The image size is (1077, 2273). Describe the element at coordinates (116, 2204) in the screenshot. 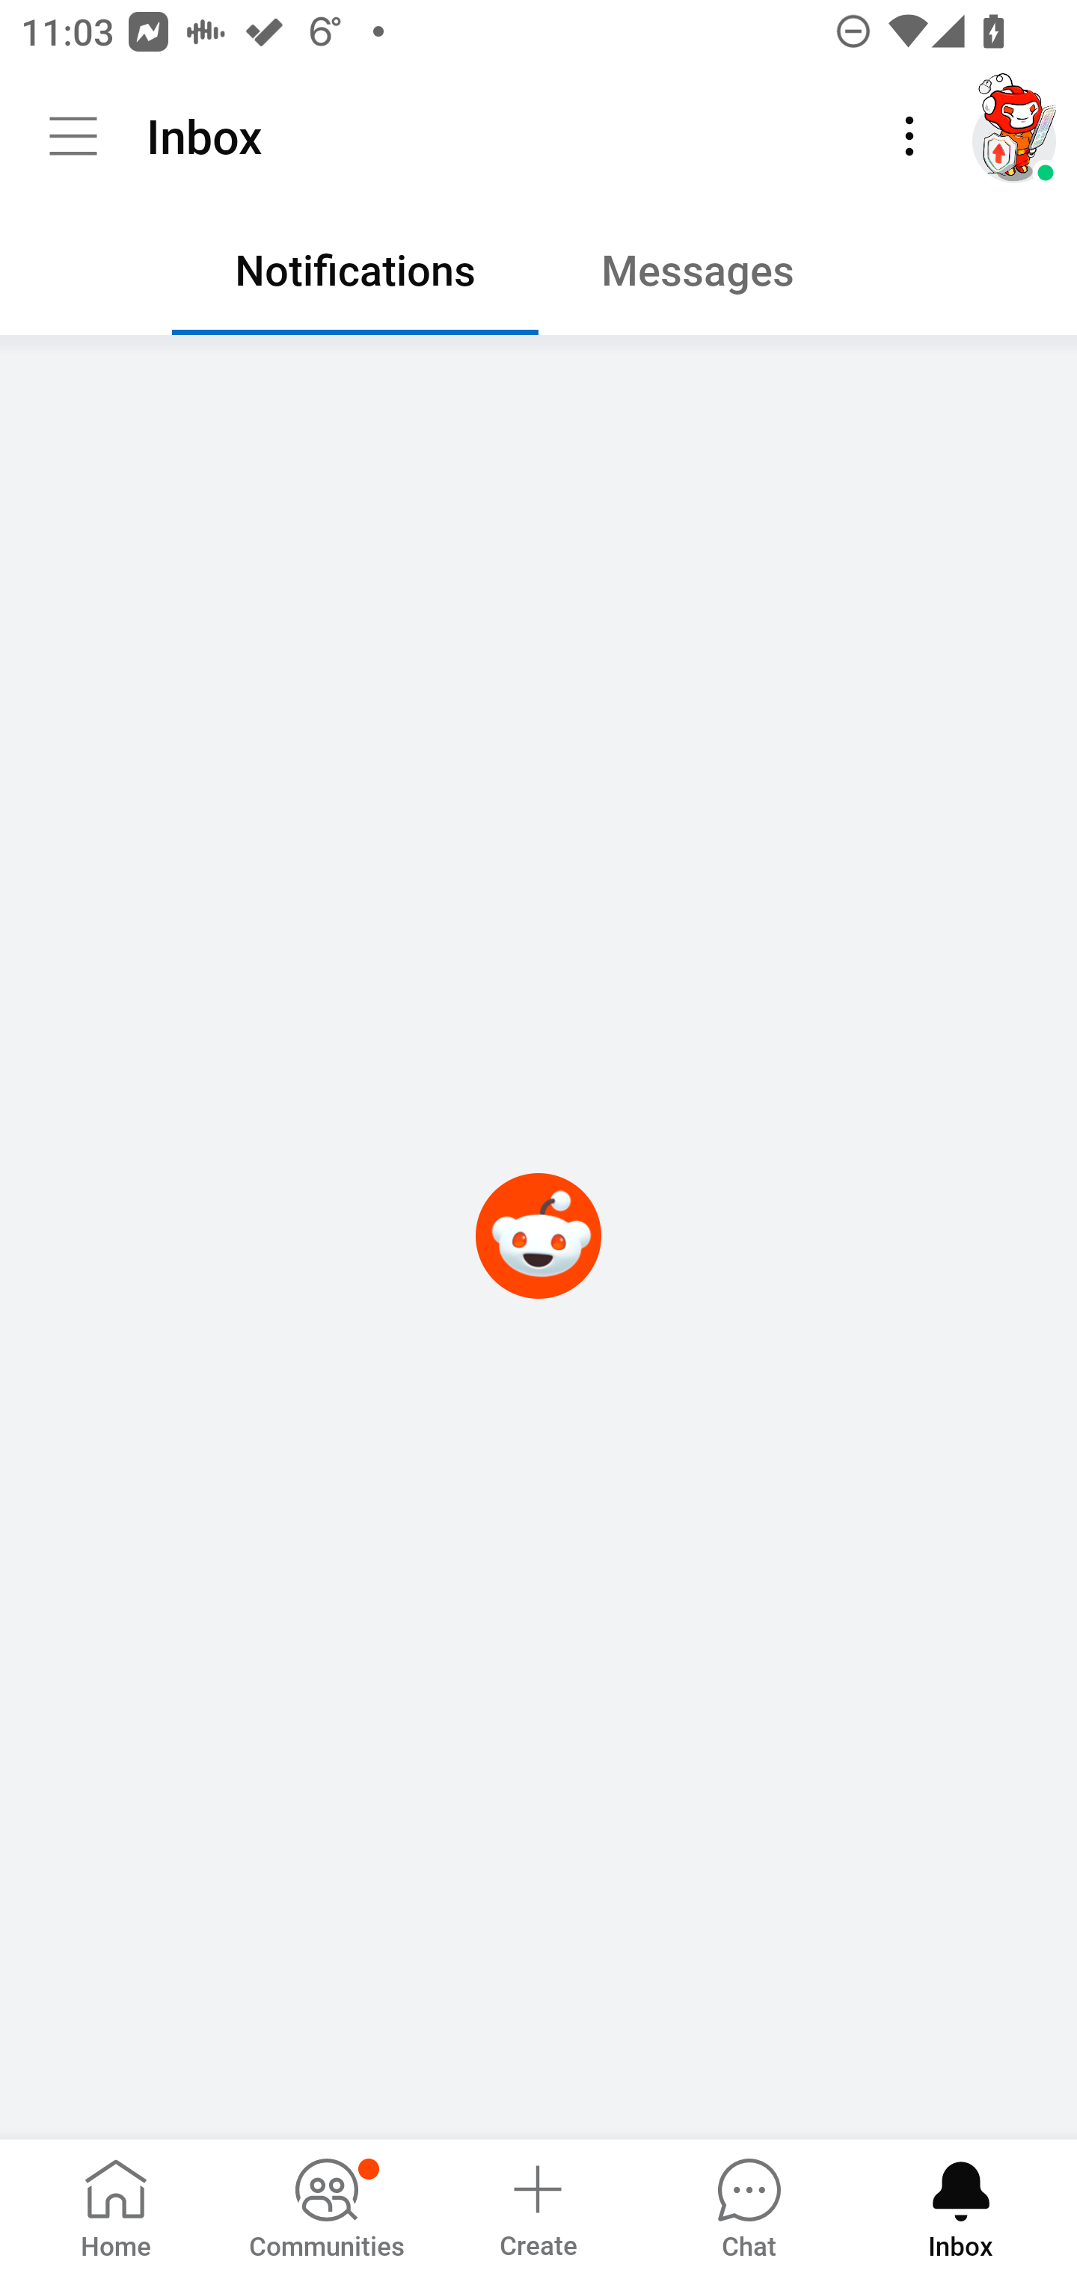

I see `Home` at that location.